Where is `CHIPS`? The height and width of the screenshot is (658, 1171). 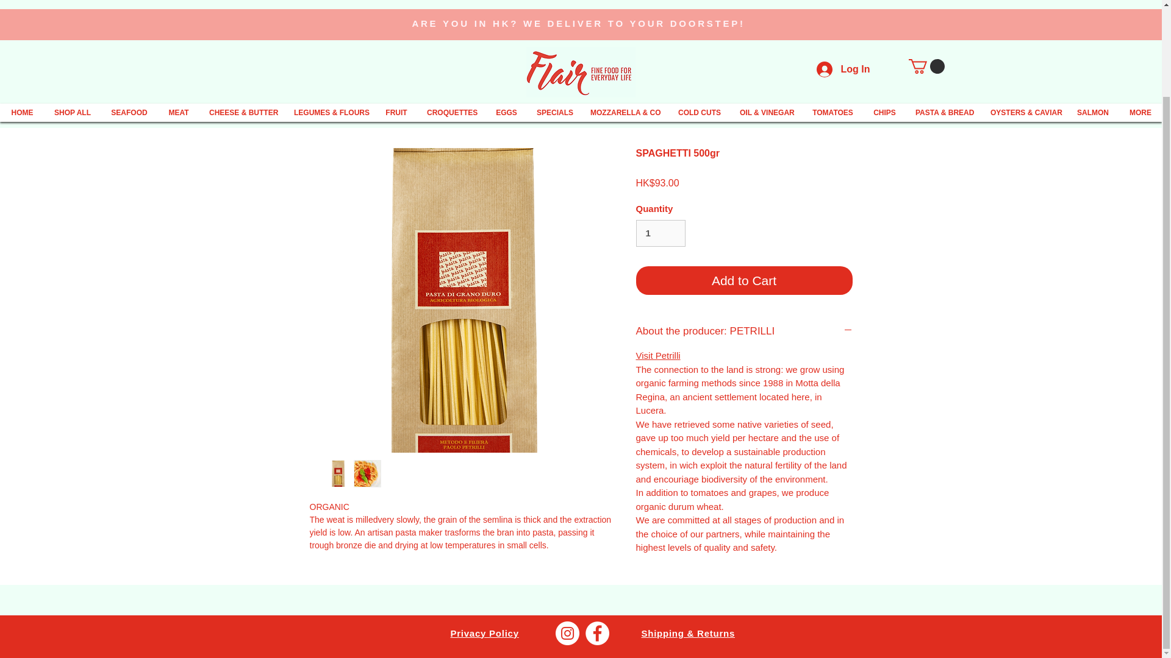 CHIPS is located at coordinates (884, 12).